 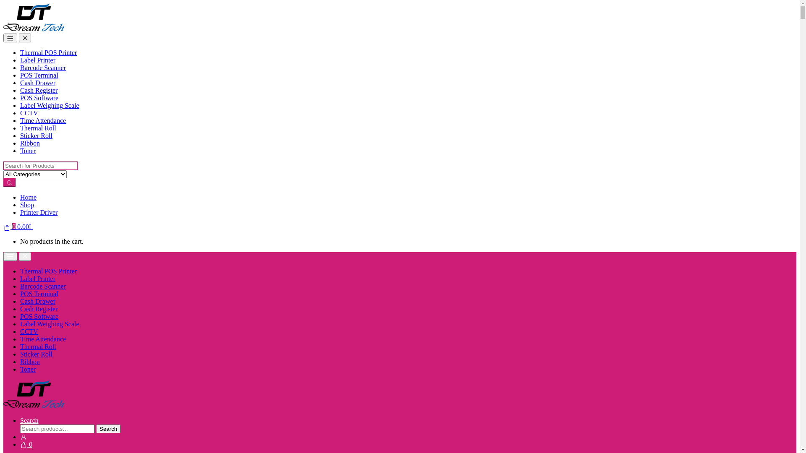 What do you see at coordinates (29, 331) in the screenshot?
I see `CCTV` at bounding box center [29, 331].